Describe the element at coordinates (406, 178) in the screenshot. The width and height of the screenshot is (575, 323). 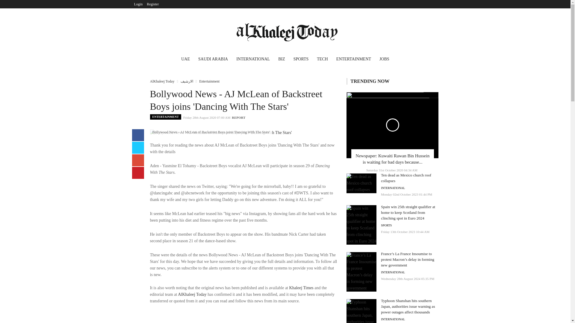
I see `Ten dead as Mexico church roof collapses` at that location.